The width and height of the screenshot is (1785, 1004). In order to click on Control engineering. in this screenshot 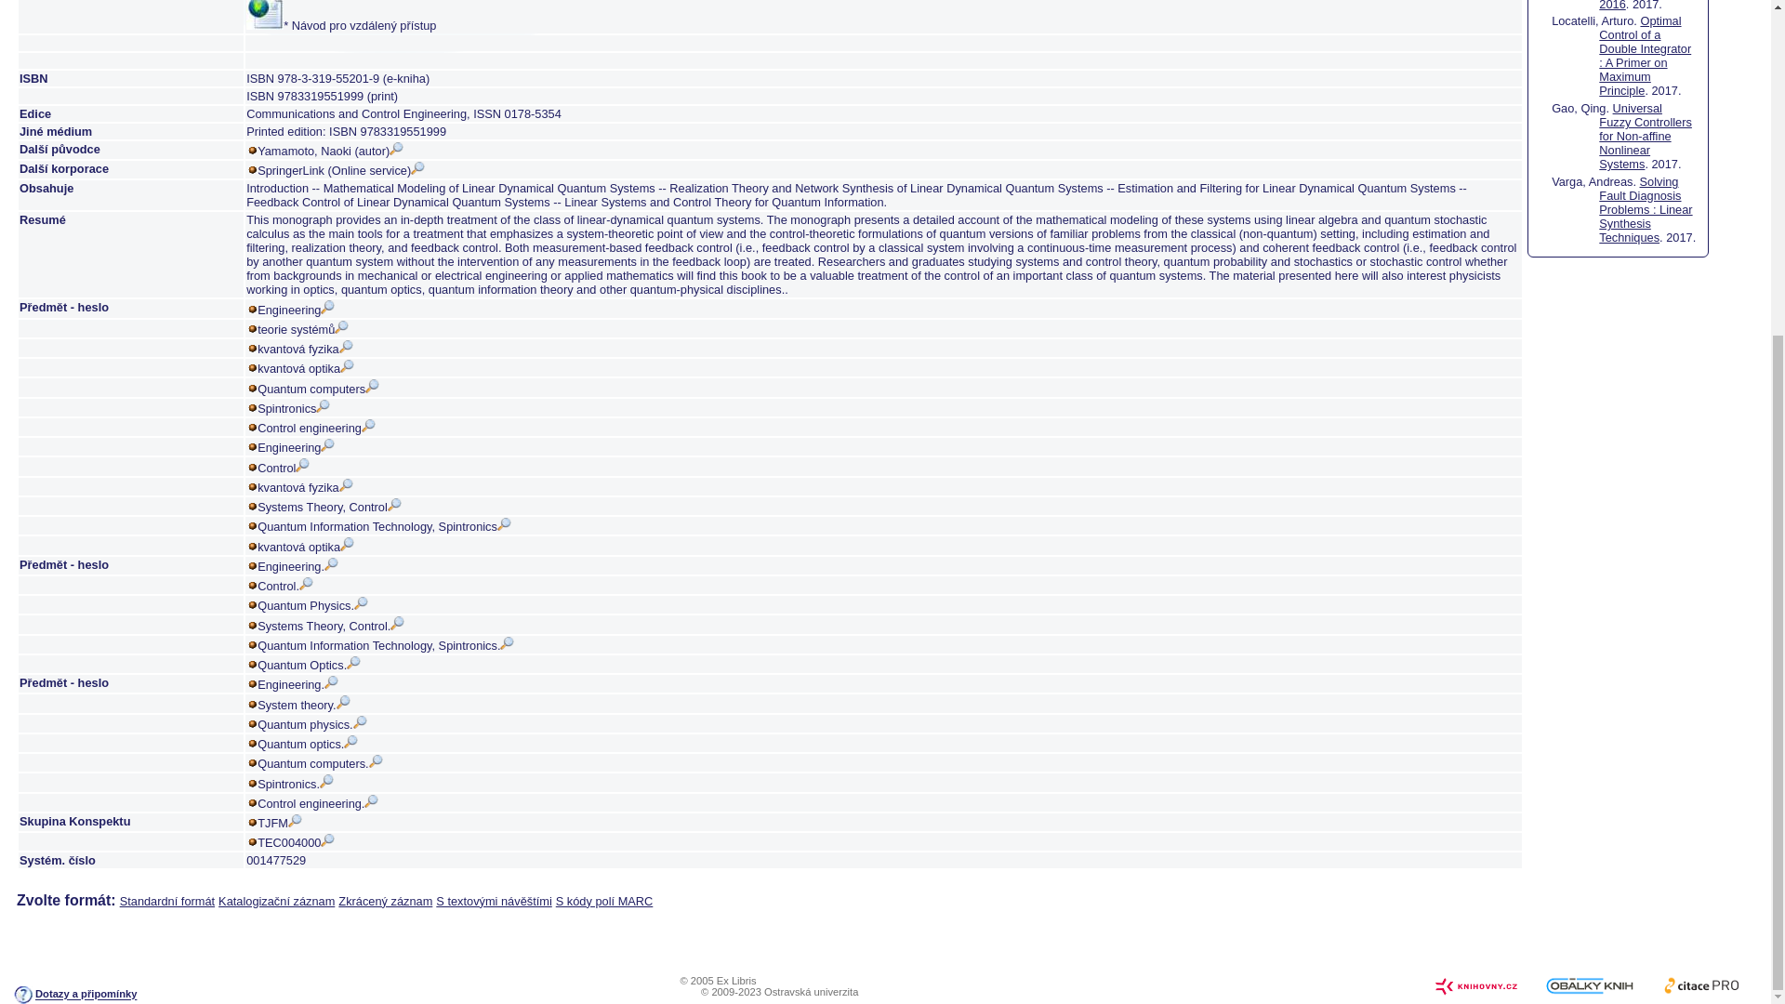, I will do `click(318, 803)`.